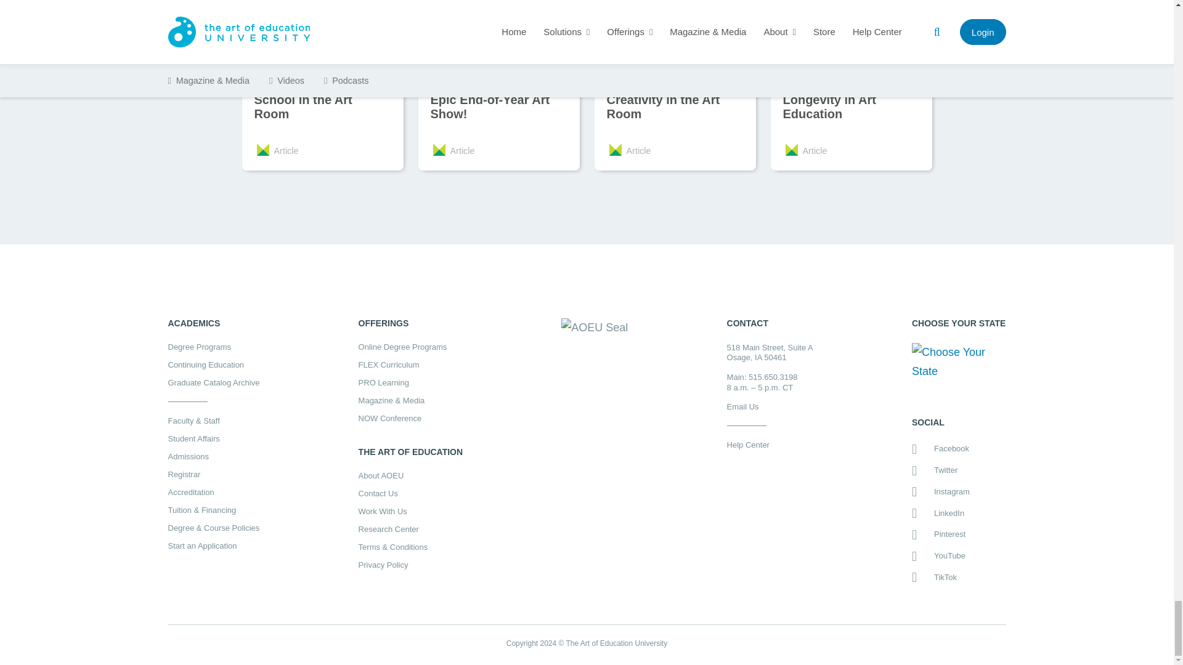  What do you see at coordinates (213, 491) in the screenshot?
I see `Accreditation` at bounding box center [213, 491].